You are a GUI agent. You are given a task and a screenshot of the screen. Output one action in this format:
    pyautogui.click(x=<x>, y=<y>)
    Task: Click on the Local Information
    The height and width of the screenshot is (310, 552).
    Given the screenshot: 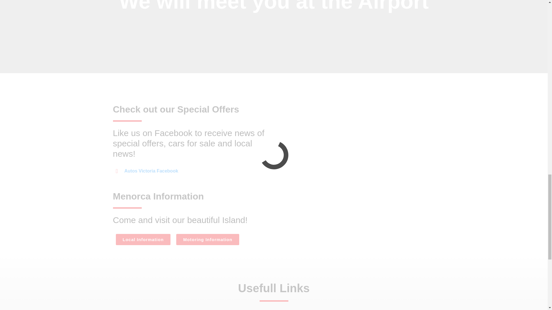 What is the action you would take?
    pyautogui.click(x=143, y=239)
    